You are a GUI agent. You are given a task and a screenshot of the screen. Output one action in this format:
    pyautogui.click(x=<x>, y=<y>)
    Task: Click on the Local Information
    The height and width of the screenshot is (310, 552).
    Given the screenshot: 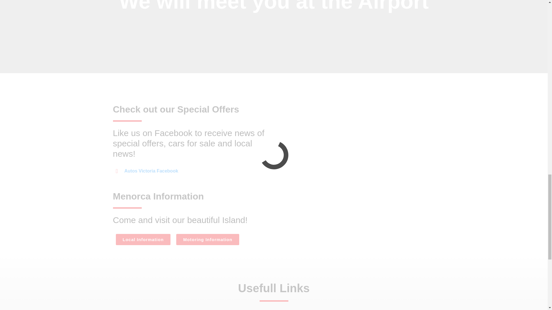 What is the action you would take?
    pyautogui.click(x=143, y=239)
    